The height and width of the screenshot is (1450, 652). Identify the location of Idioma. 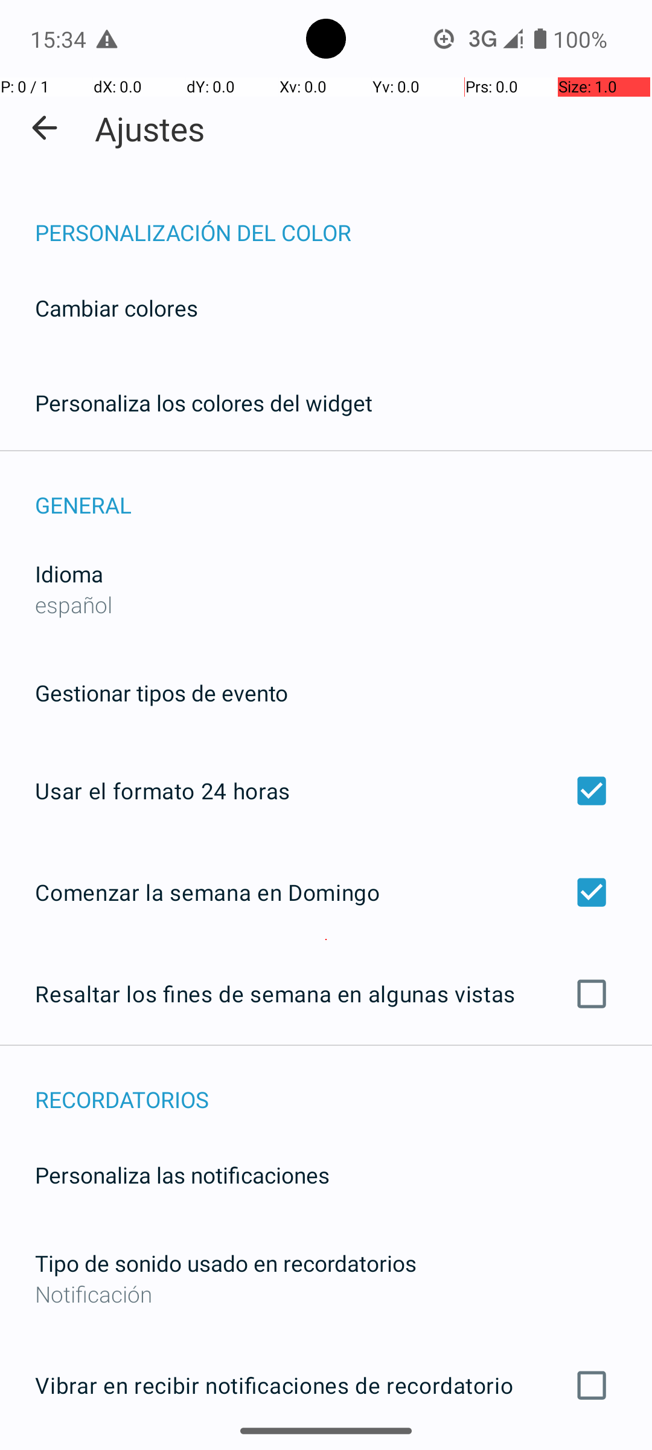
(69, 574).